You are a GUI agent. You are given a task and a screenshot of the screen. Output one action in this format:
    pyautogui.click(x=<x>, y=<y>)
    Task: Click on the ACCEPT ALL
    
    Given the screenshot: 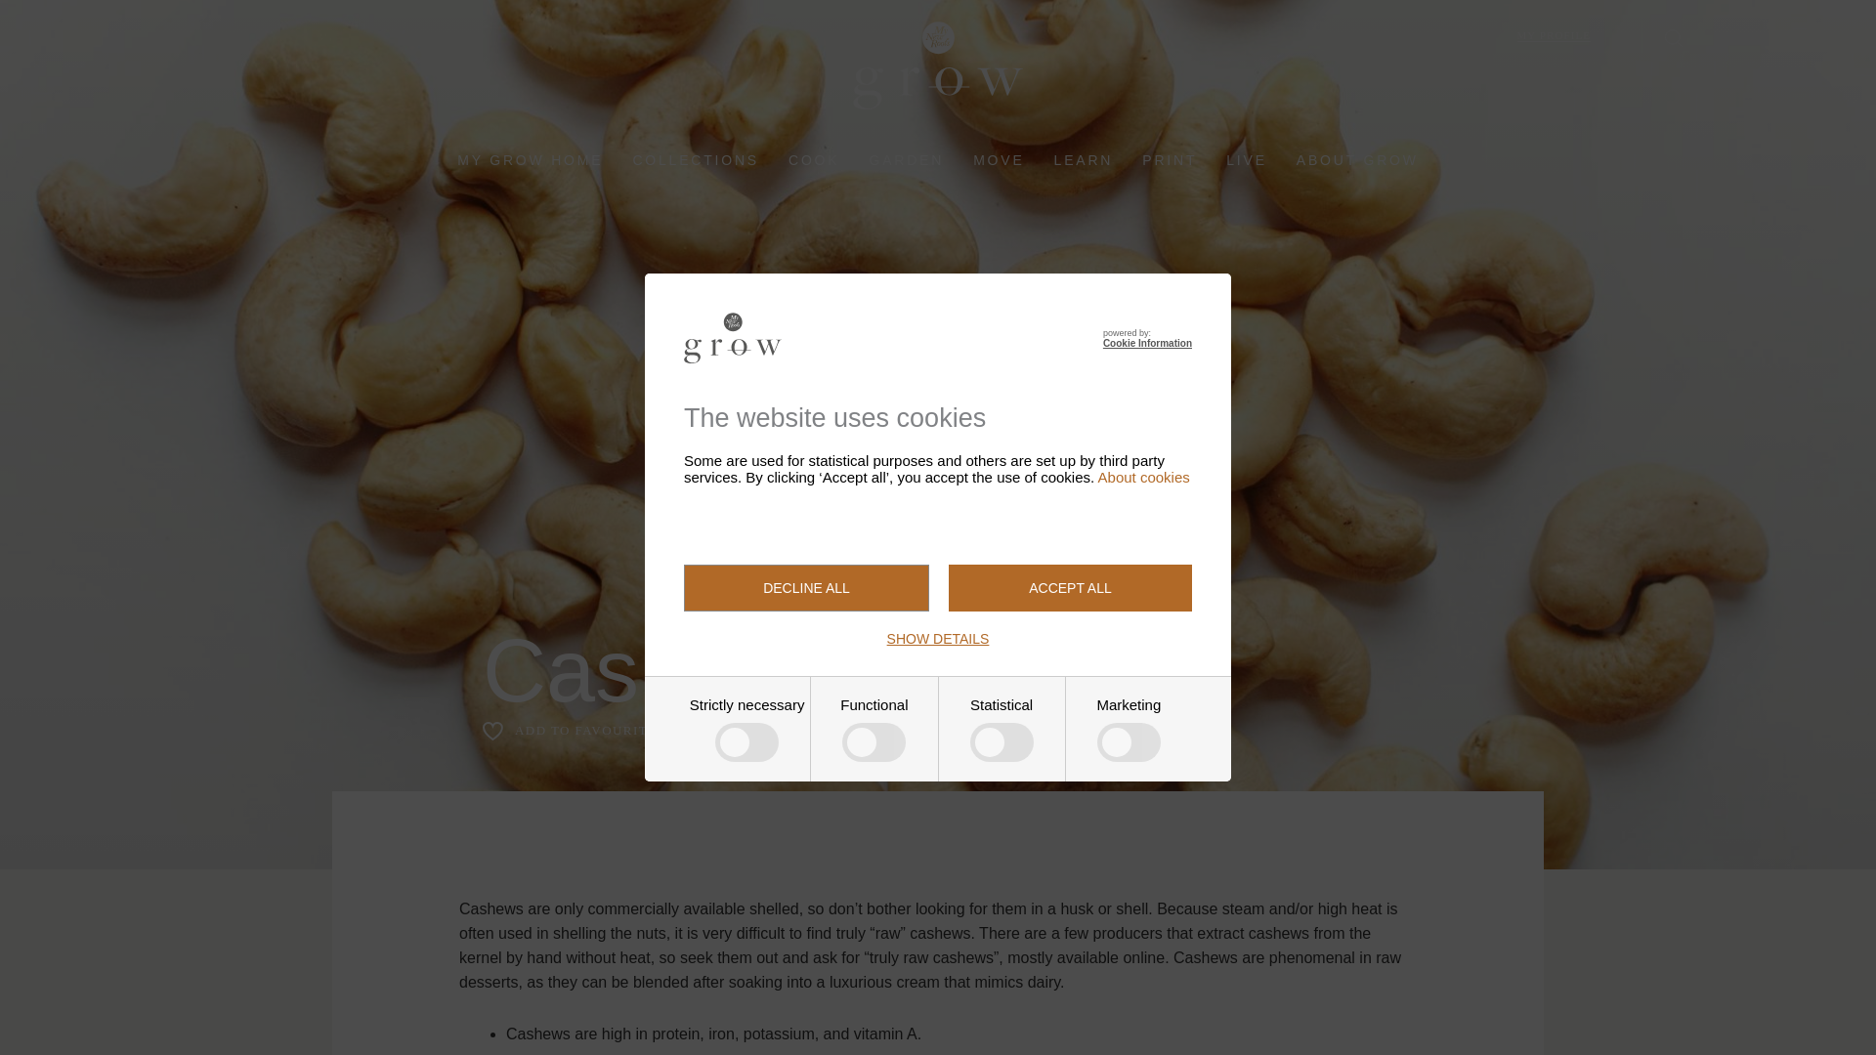 What is the action you would take?
    pyautogui.click(x=1070, y=588)
    